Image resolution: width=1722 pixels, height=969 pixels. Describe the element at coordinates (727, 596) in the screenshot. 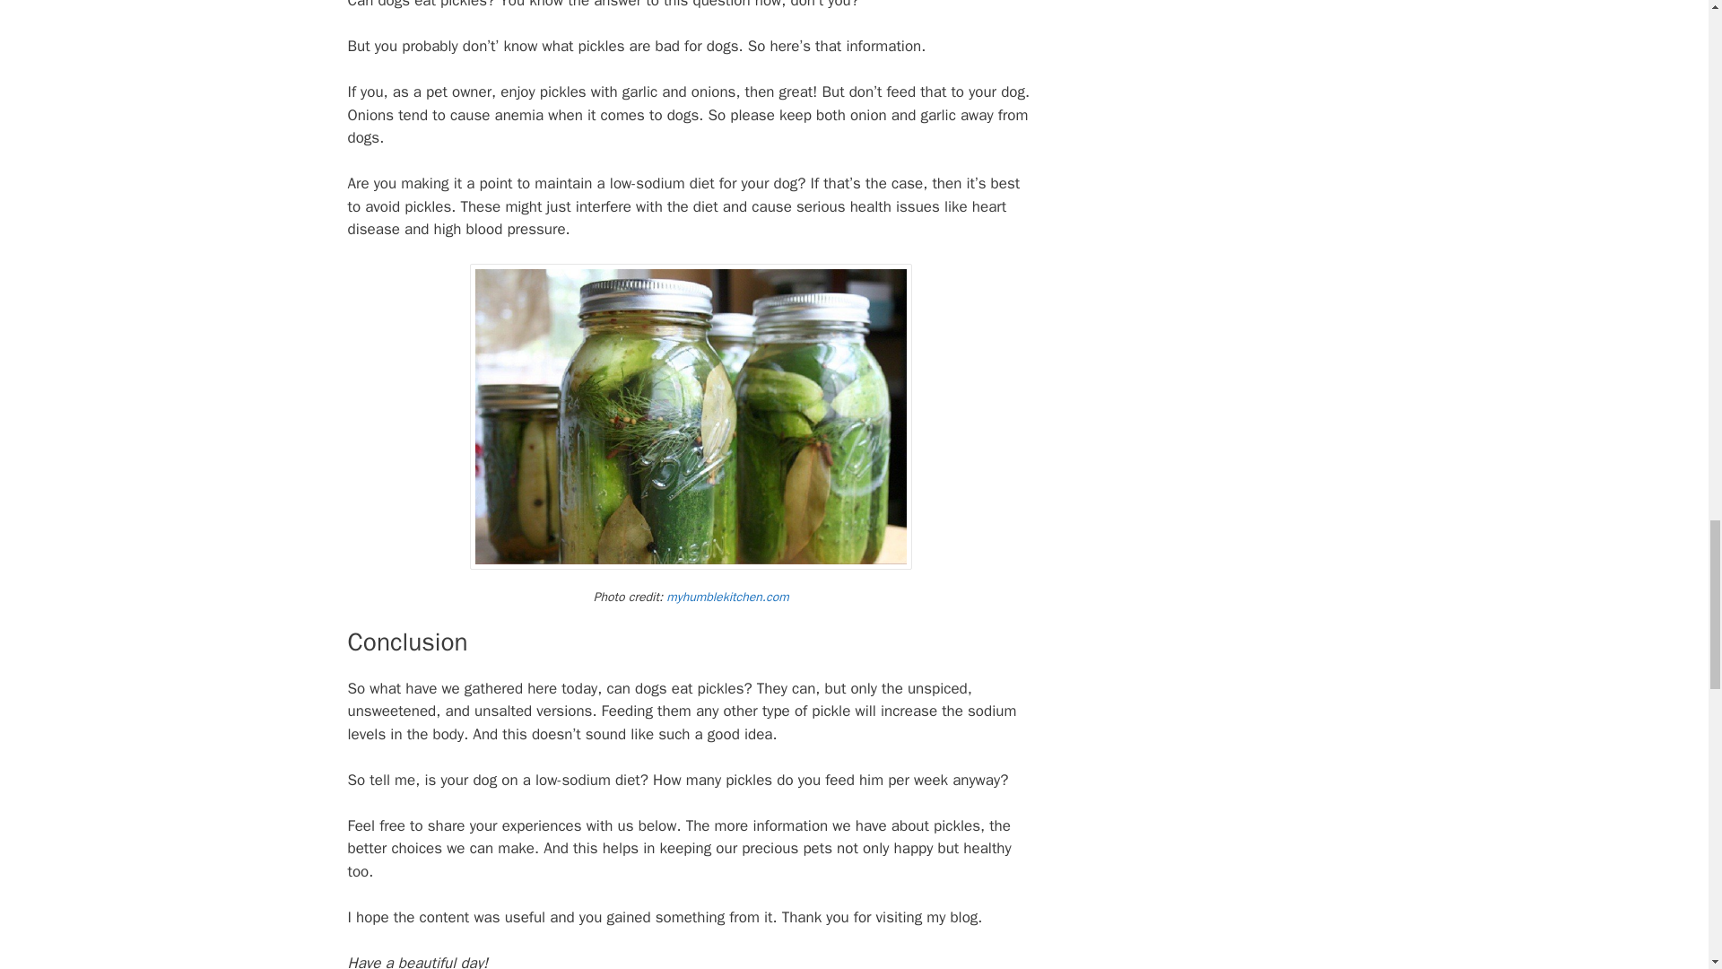

I see `myhumblekitchen.com` at that location.